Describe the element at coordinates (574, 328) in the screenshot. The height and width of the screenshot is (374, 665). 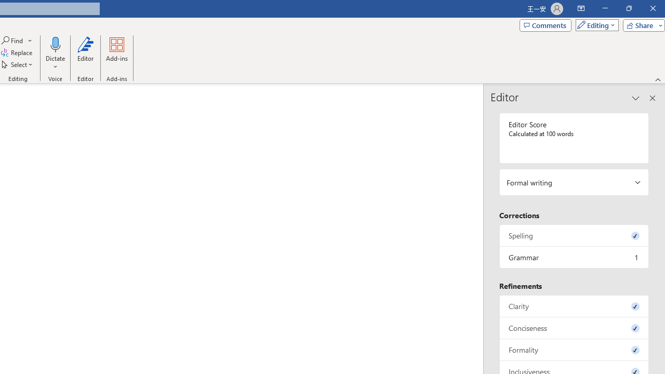
I see `Conciseness, 0 issues. Press space or enter to review items.` at that location.